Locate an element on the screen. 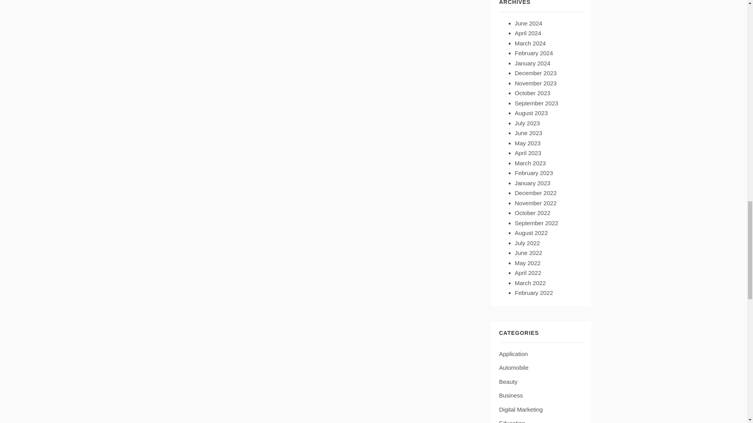 This screenshot has width=753, height=423. June 2023 is located at coordinates (528, 132).